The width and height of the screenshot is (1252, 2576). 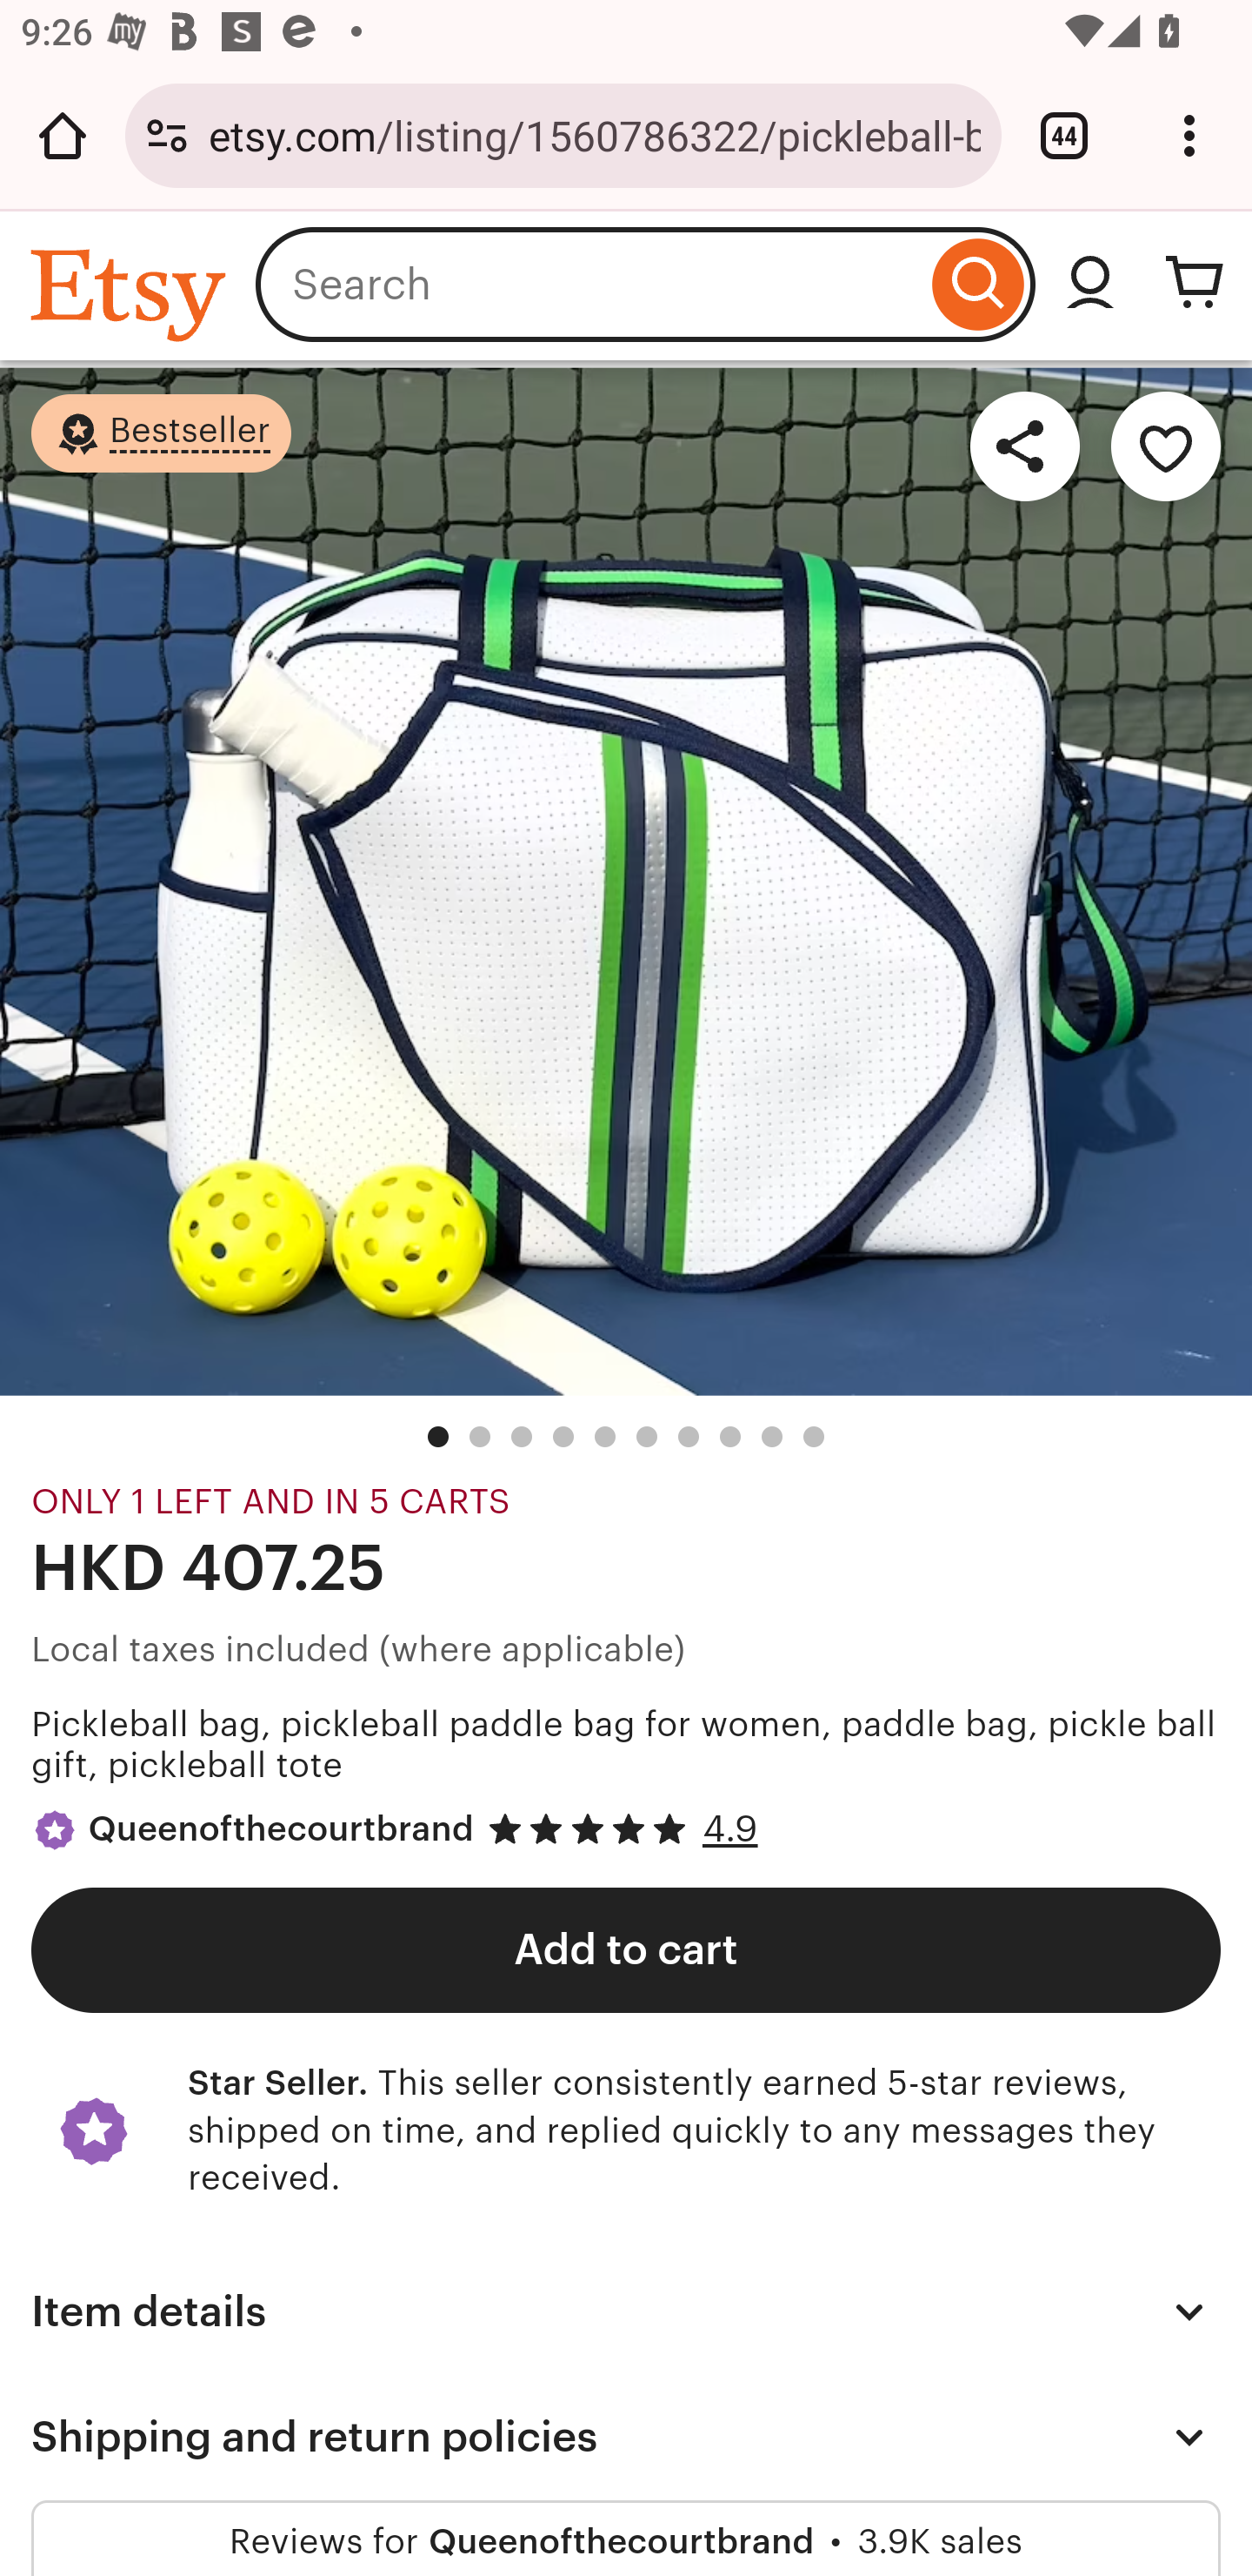 What do you see at coordinates (167, 135) in the screenshot?
I see `Connection is secure` at bounding box center [167, 135].